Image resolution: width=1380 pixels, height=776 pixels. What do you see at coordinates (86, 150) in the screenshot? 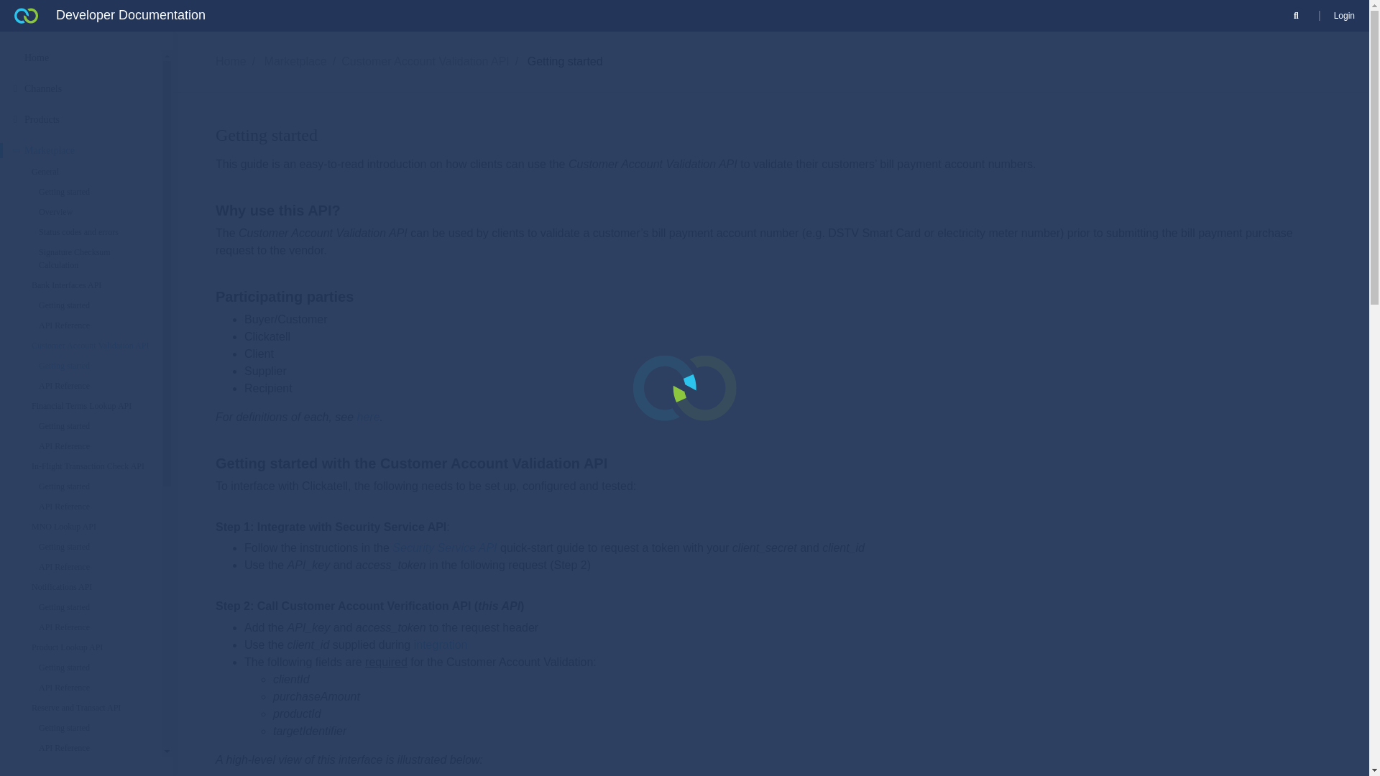
I see `Marketplace` at bounding box center [86, 150].